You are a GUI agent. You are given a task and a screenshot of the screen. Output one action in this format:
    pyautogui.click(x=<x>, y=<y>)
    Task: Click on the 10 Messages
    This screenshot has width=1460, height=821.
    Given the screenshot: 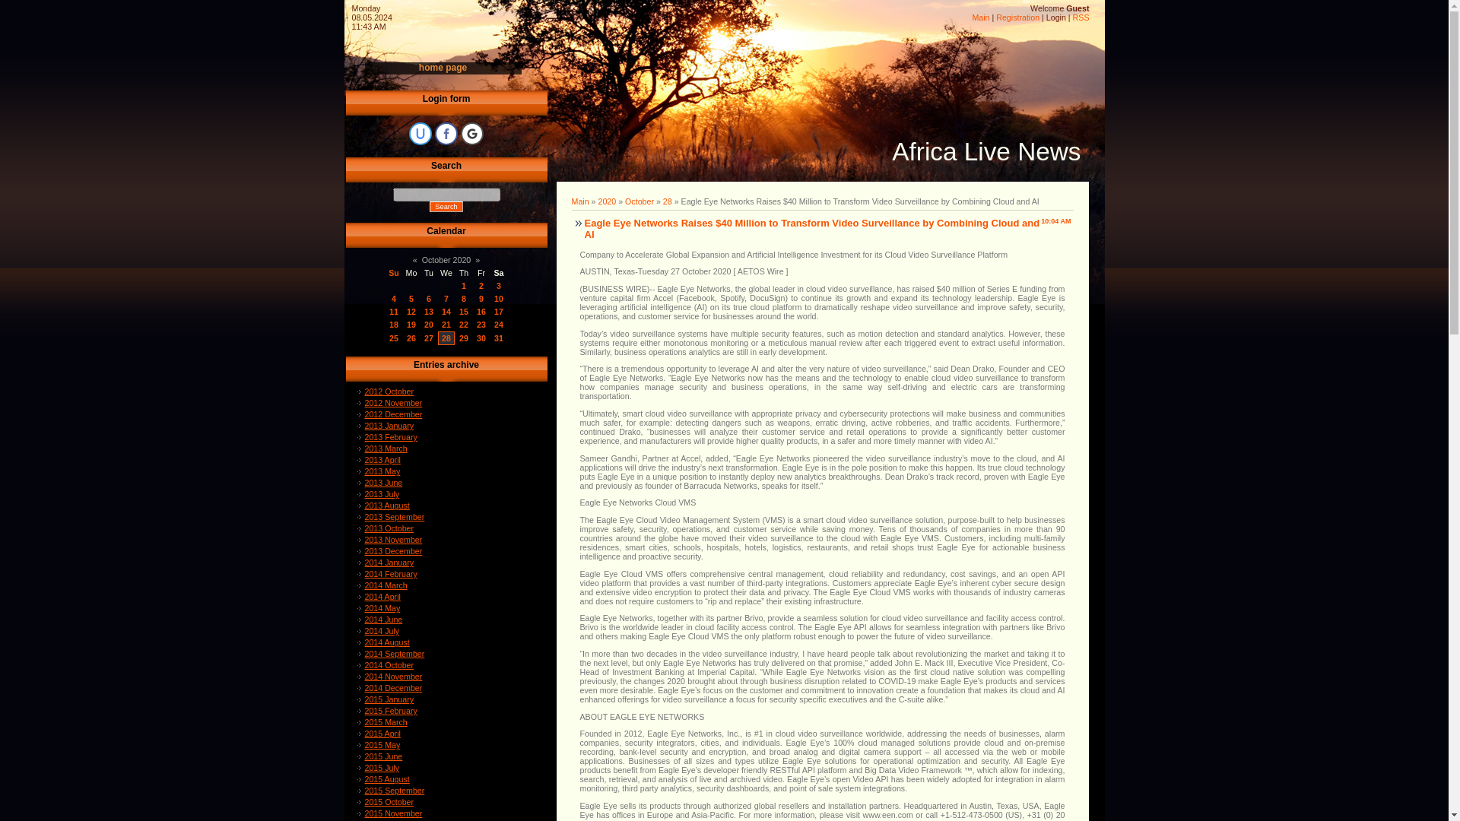 What is the action you would take?
    pyautogui.click(x=446, y=311)
    